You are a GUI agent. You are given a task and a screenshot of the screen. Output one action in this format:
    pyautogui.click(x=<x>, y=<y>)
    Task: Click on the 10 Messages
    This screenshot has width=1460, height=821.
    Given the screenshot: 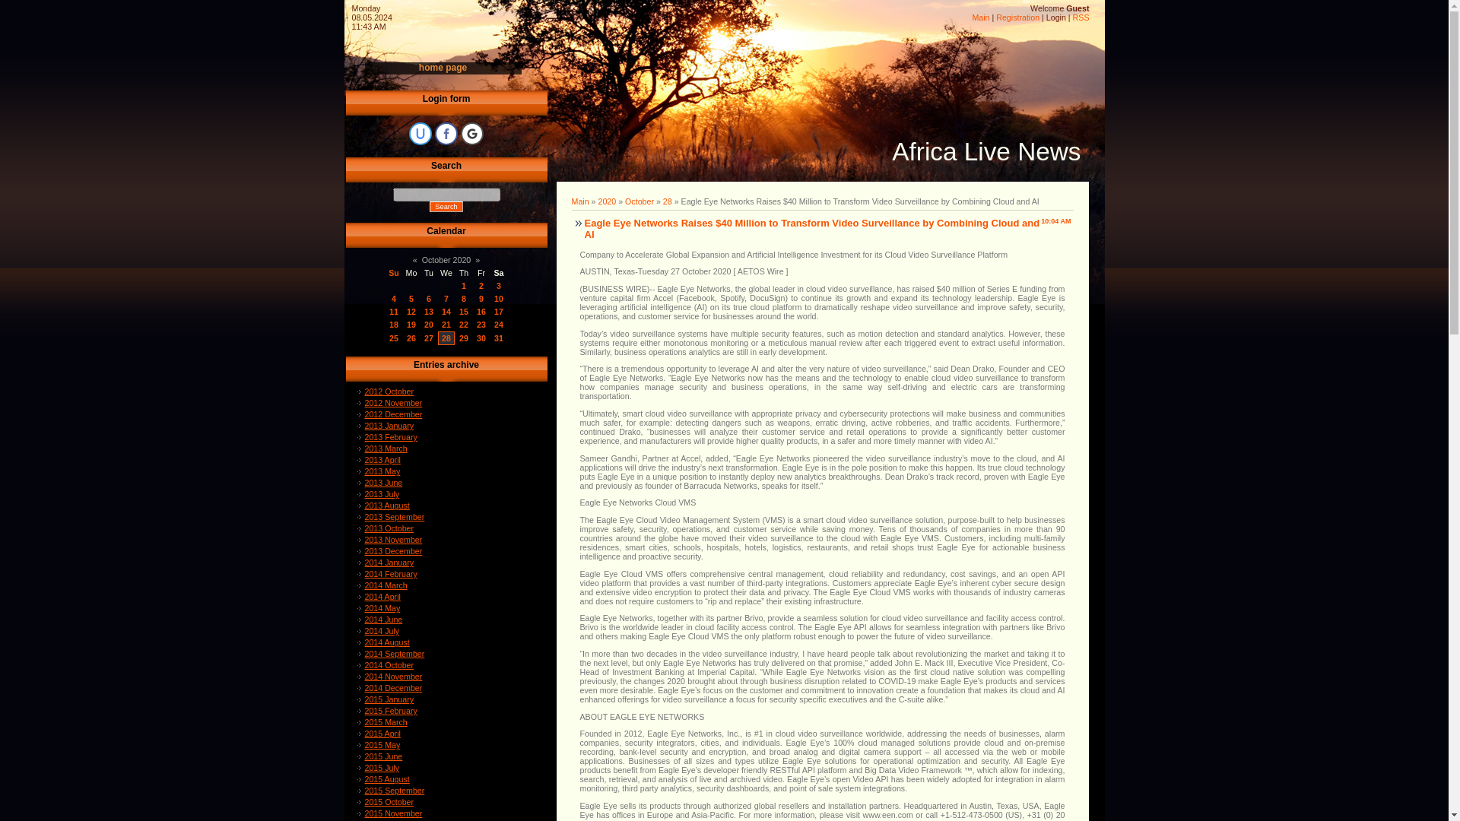 What is the action you would take?
    pyautogui.click(x=446, y=311)
    